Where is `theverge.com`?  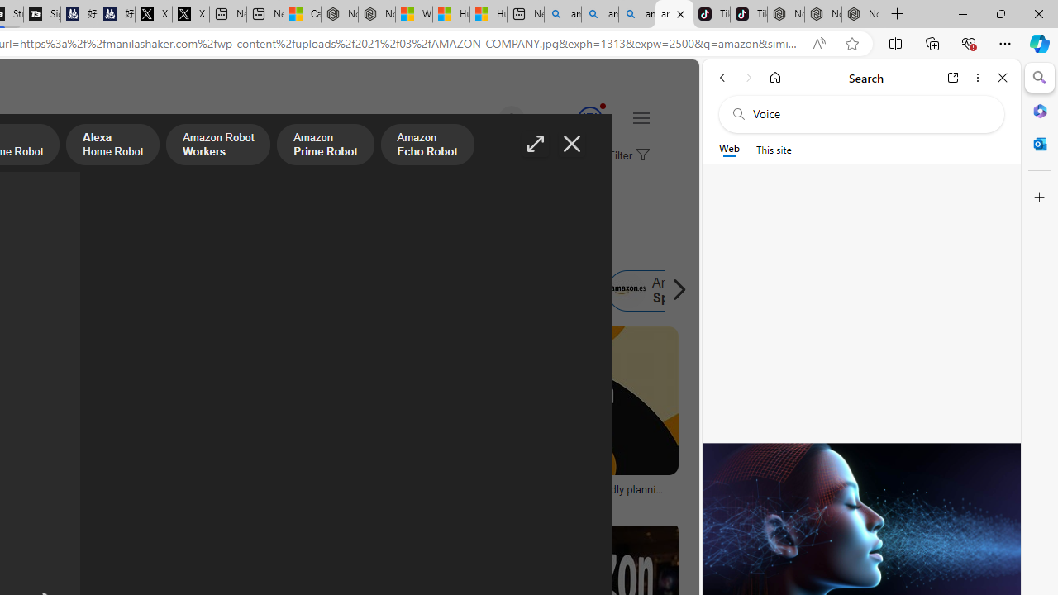
theverge.com is located at coordinates (567, 501).